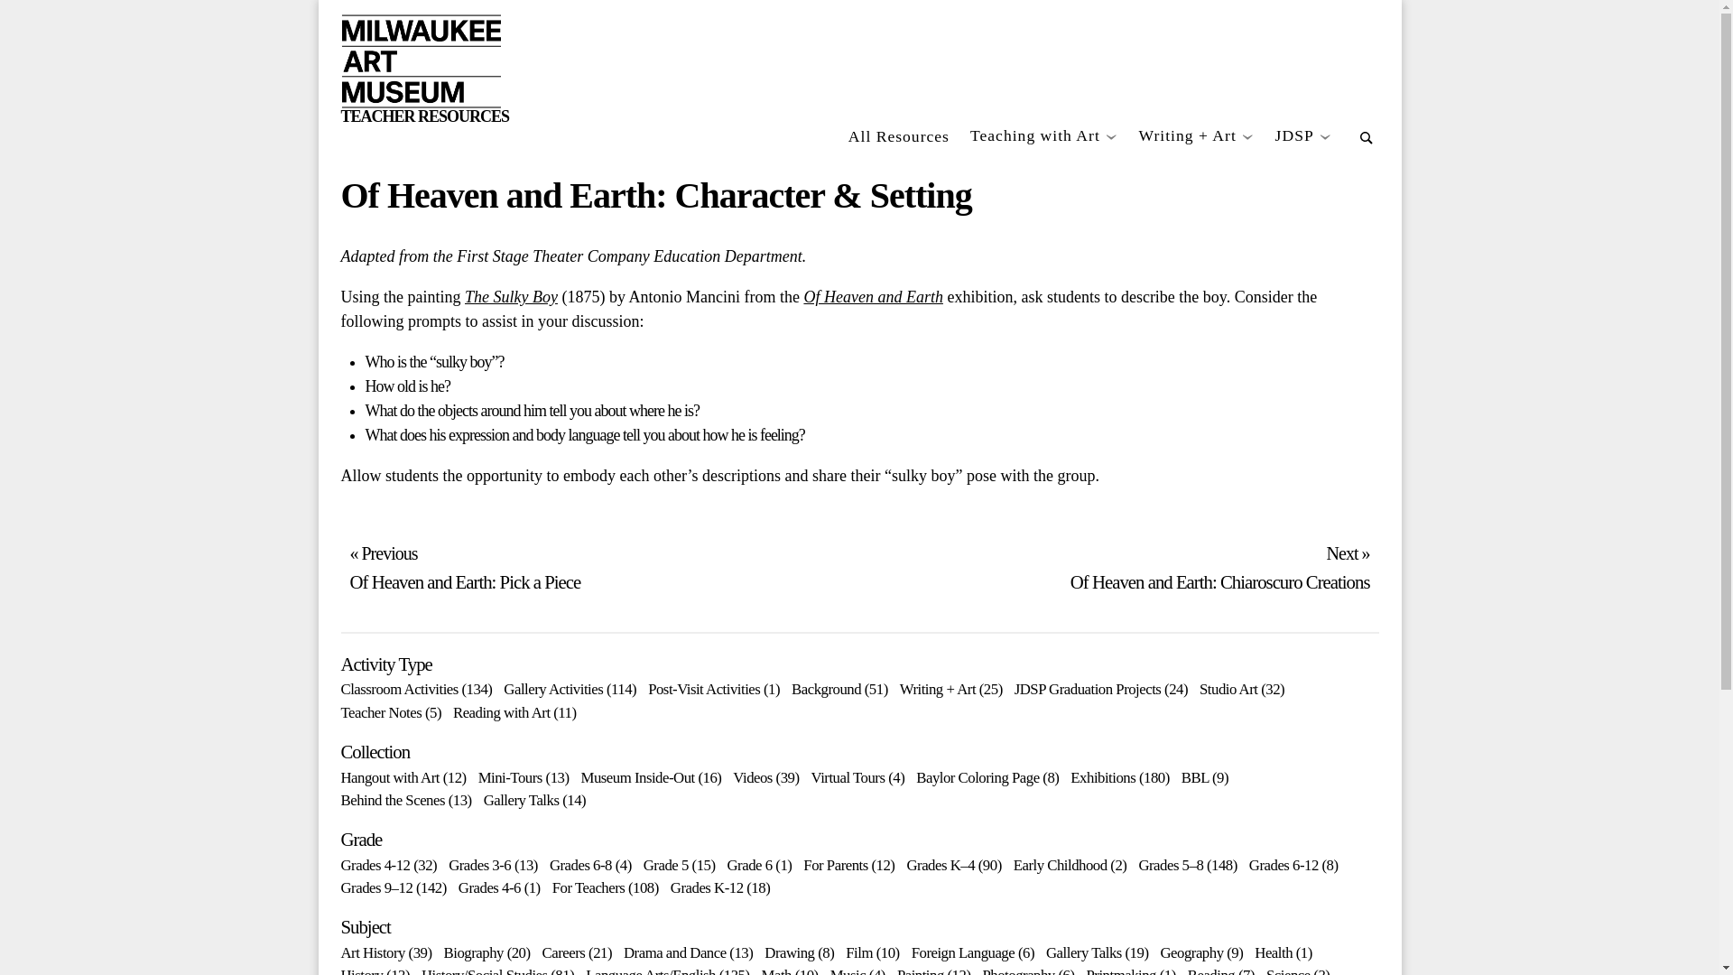 The height and width of the screenshot is (975, 1733). I want to click on Background, so click(827, 689).